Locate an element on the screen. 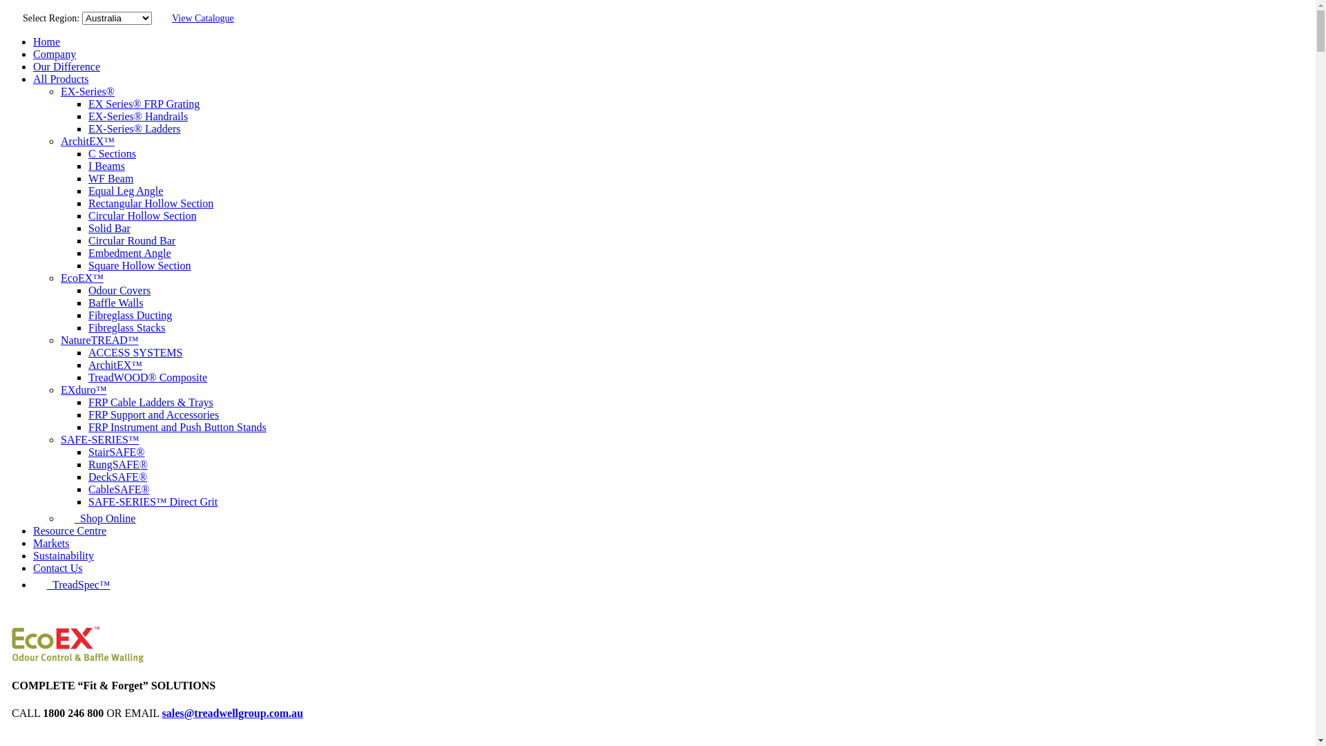 Image resolution: width=1326 pixels, height=746 pixels. C Sections is located at coordinates (112, 153).